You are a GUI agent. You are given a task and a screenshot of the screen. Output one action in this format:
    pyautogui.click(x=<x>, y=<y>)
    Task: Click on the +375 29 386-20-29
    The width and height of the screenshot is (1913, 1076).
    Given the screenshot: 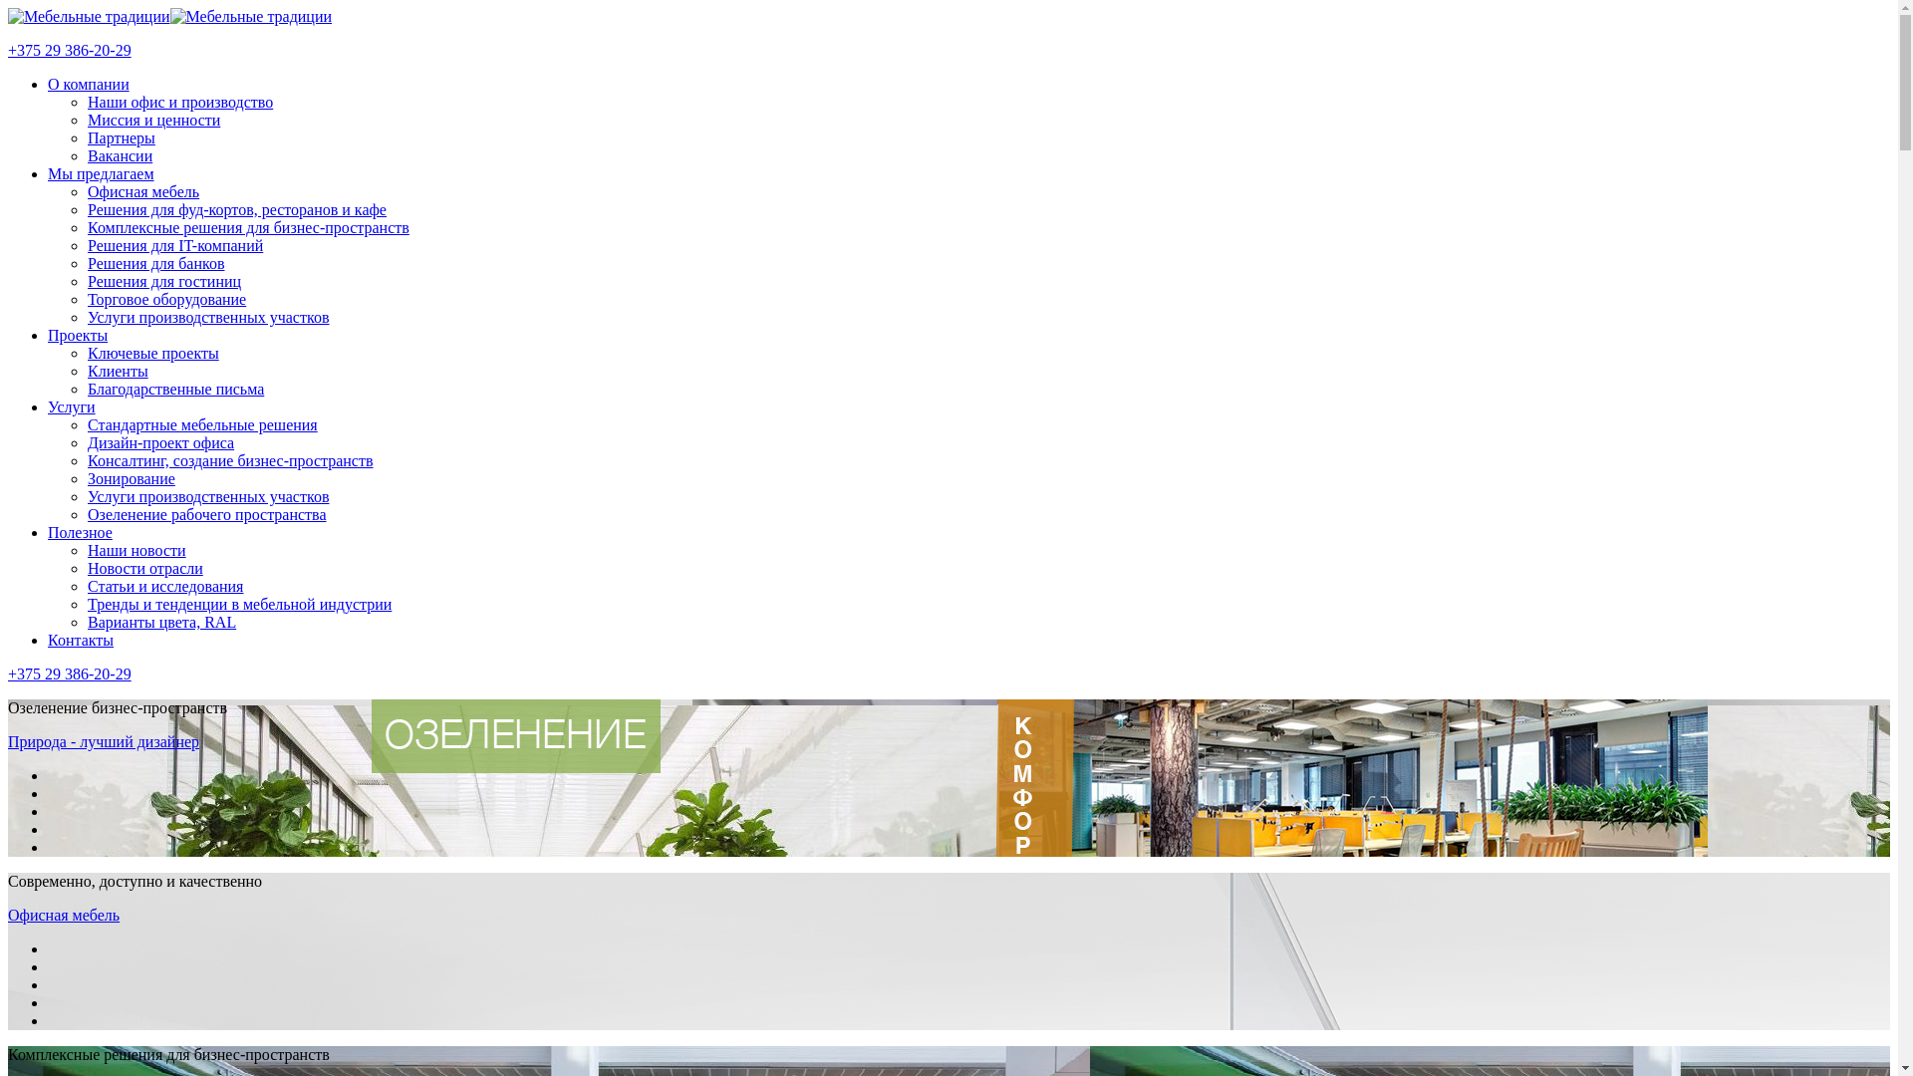 What is the action you would take?
    pyautogui.click(x=70, y=50)
    